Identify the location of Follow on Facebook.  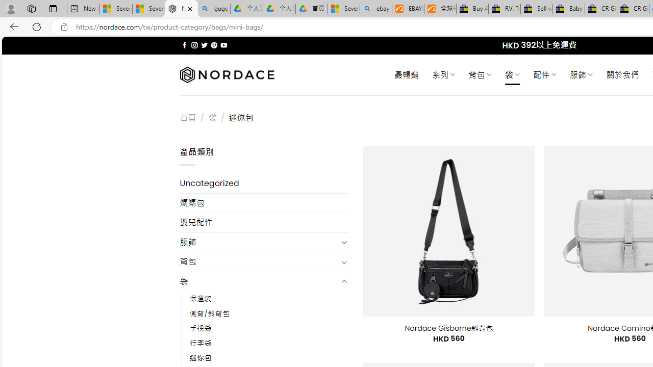
(185, 45).